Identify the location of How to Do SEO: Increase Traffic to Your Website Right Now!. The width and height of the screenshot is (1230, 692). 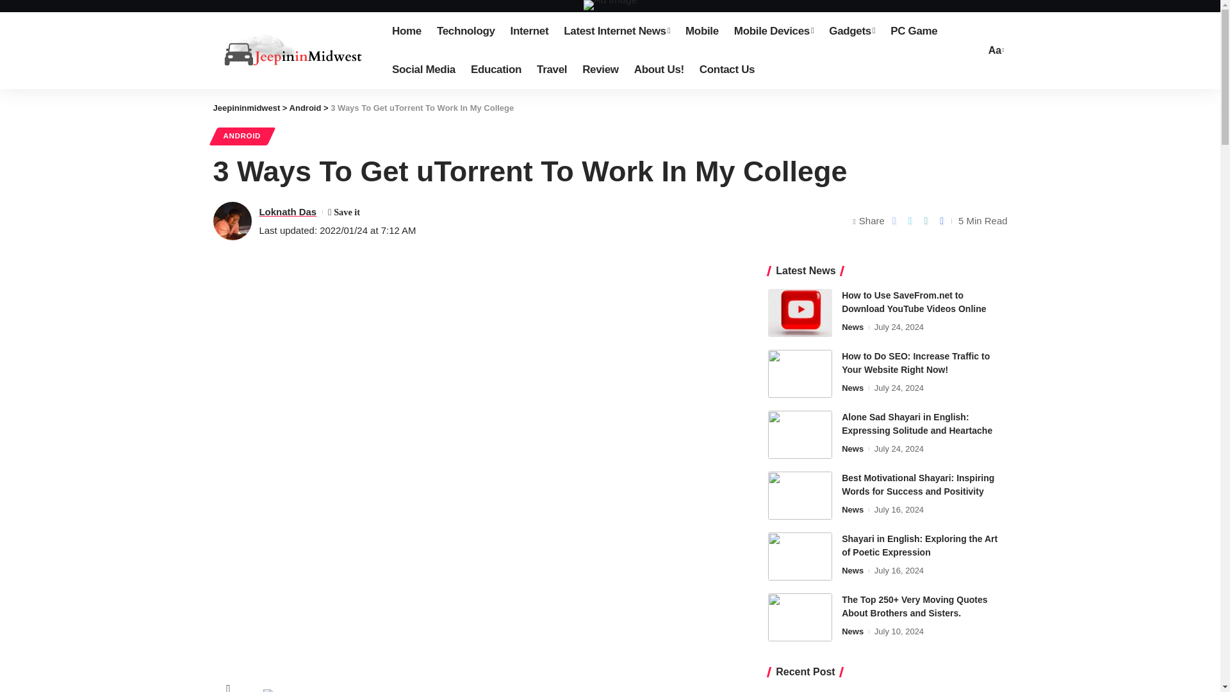
(799, 374).